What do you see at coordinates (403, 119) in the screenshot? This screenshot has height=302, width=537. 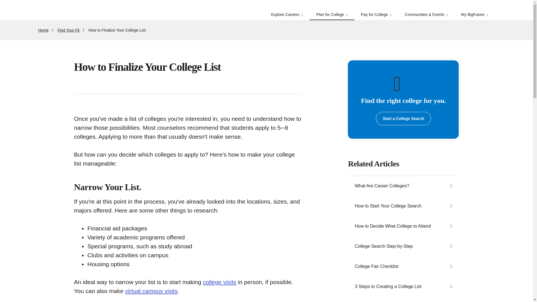 I see `Opens in a new window` at bounding box center [403, 119].